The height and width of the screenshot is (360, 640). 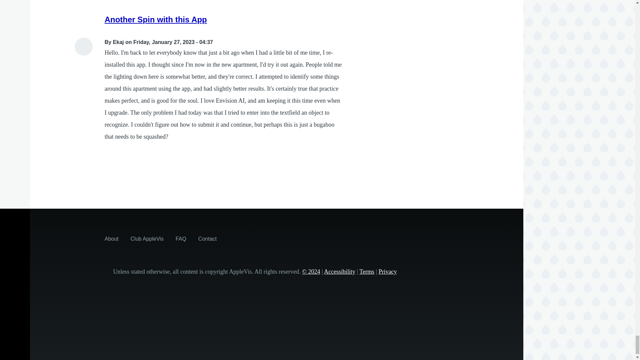 What do you see at coordinates (111, 239) in the screenshot?
I see `About` at bounding box center [111, 239].